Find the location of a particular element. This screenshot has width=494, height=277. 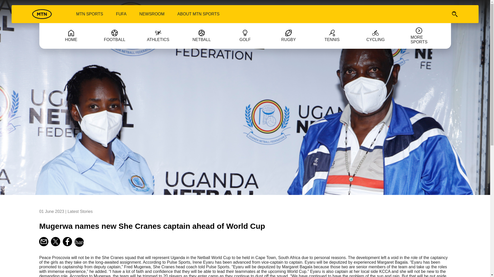

CYCLING is located at coordinates (376, 36).